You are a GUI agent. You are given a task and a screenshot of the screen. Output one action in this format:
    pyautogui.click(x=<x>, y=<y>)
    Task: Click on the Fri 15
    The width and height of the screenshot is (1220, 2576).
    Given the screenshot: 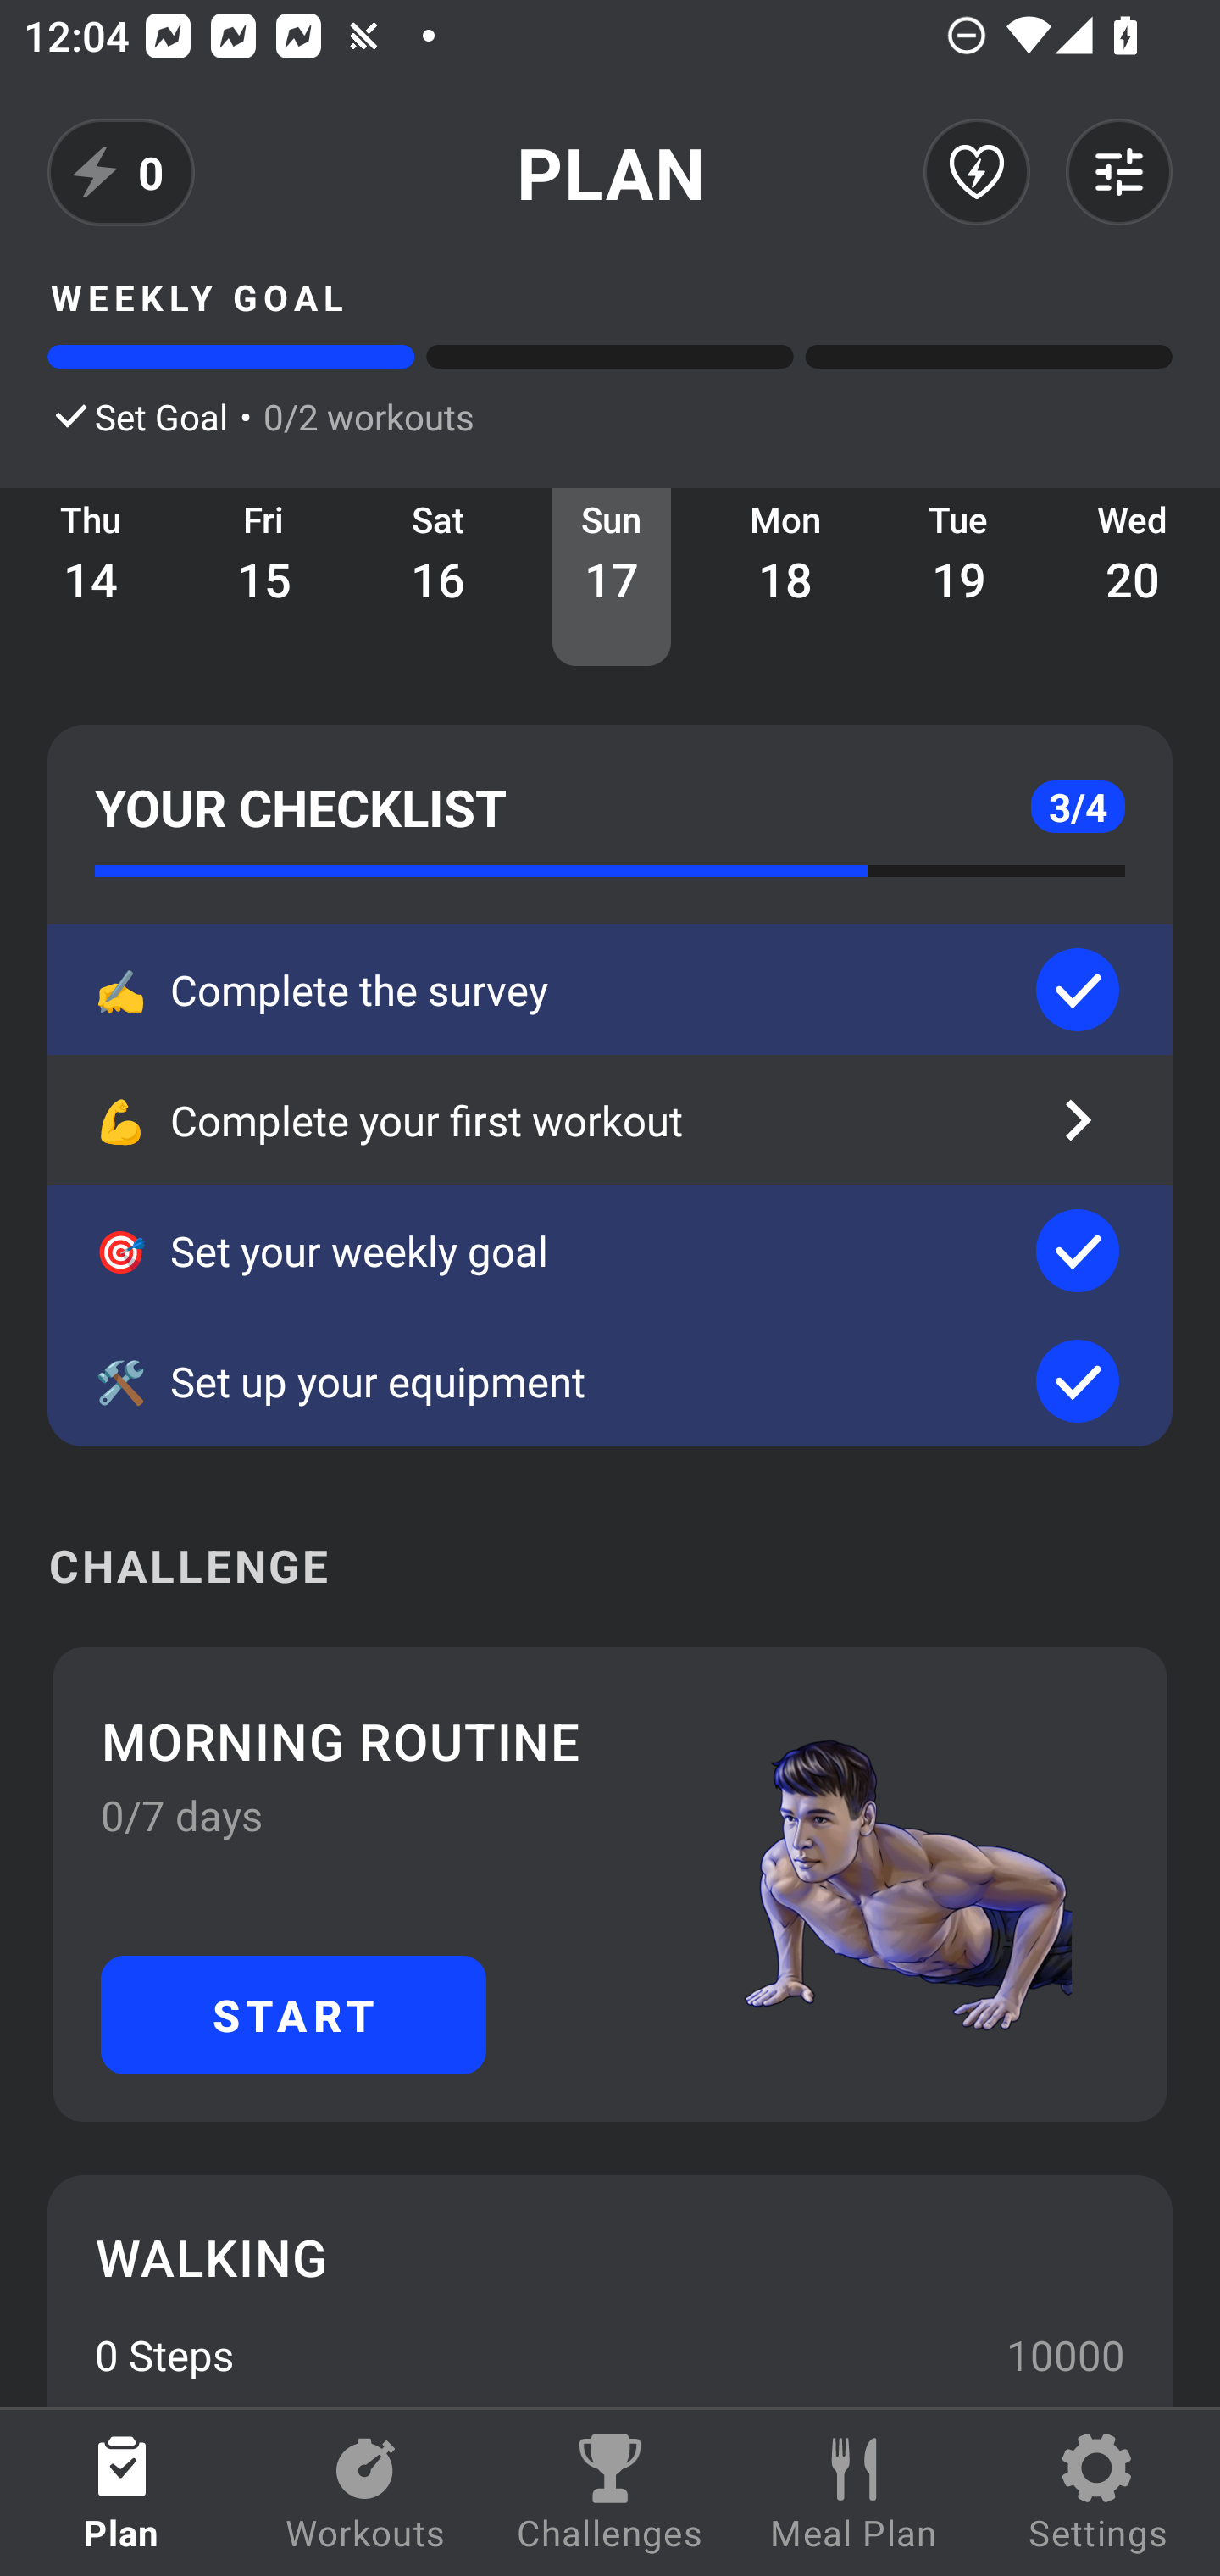 What is the action you would take?
    pyautogui.click(x=264, y=576)
    